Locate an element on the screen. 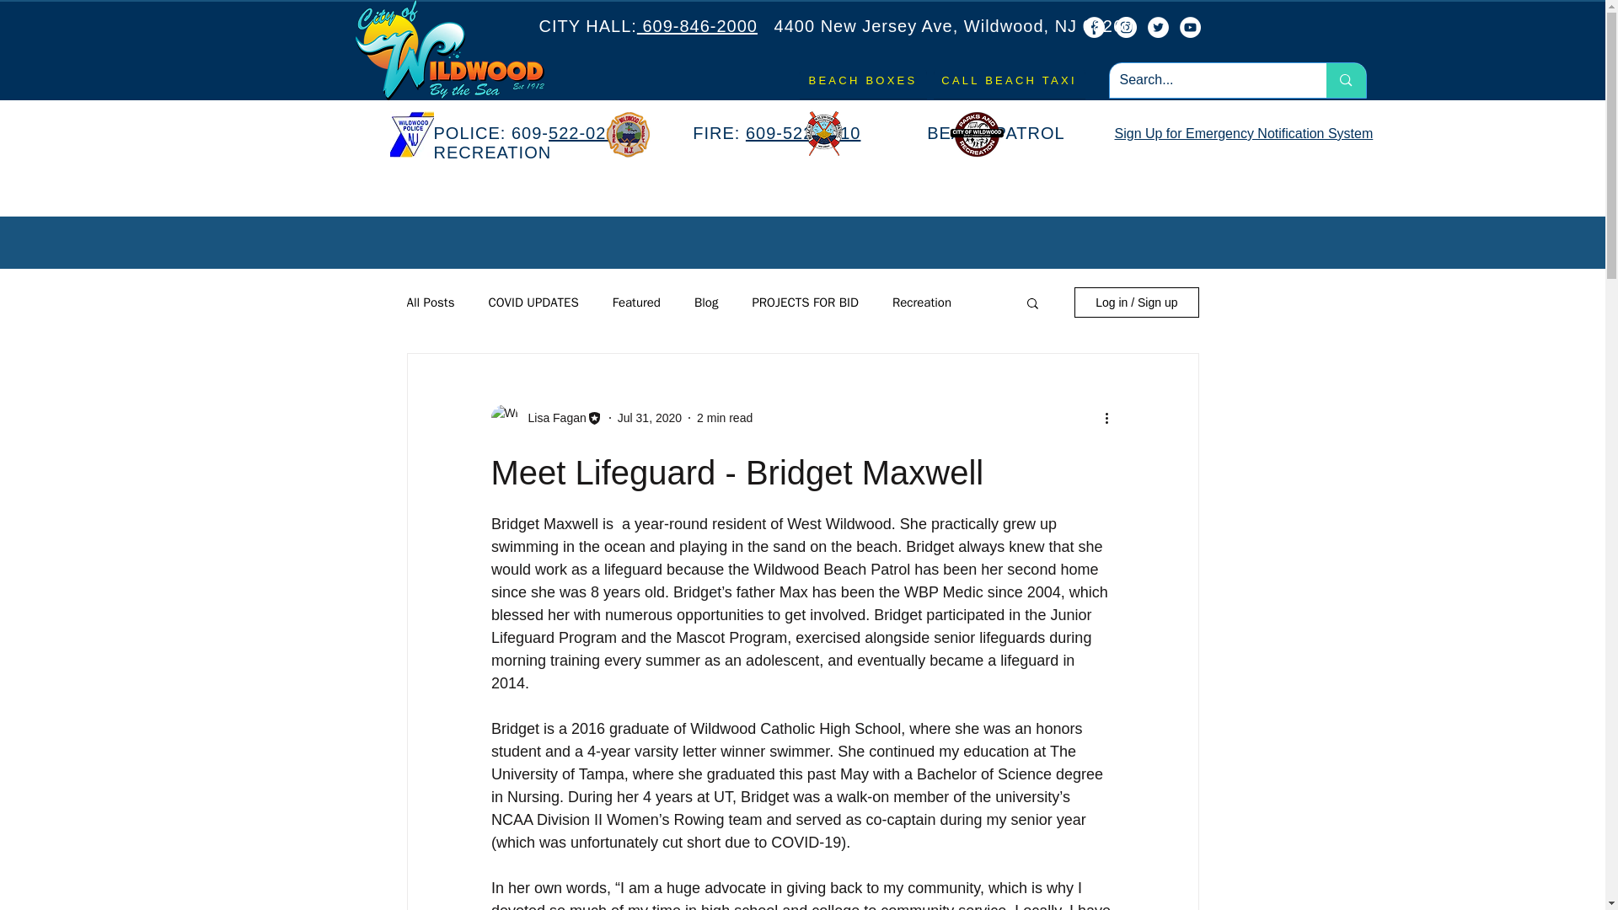  Recreation is located at coordinates (922, 302).